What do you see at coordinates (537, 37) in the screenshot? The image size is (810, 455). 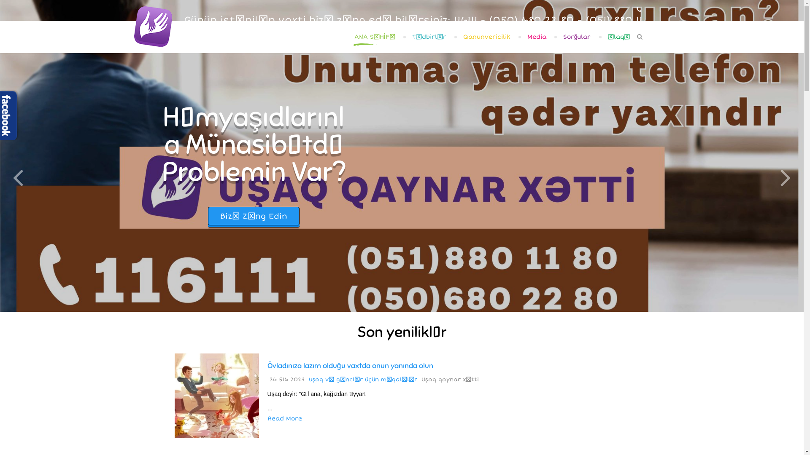 I see `Media` at bounding box center [537, 37].